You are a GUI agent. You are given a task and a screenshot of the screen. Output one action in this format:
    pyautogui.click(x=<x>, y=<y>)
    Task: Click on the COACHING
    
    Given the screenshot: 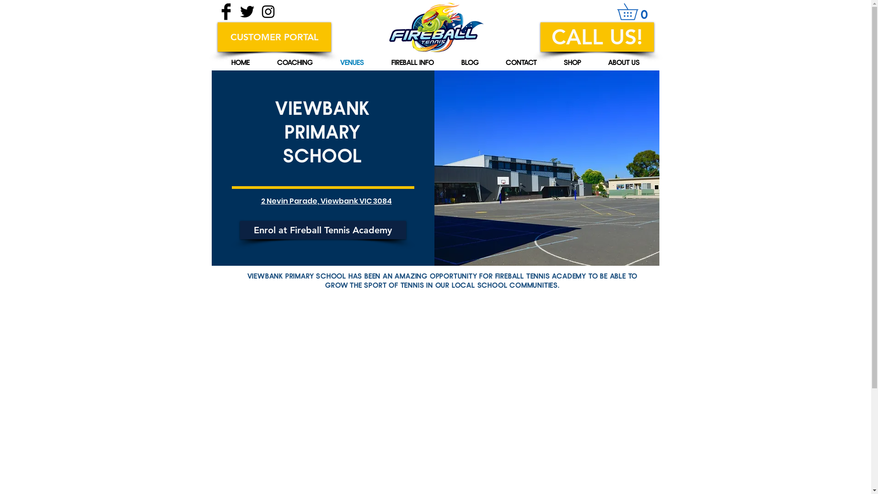 What is the action you would take?
    pyautogui.click(x=295, y=62)
    